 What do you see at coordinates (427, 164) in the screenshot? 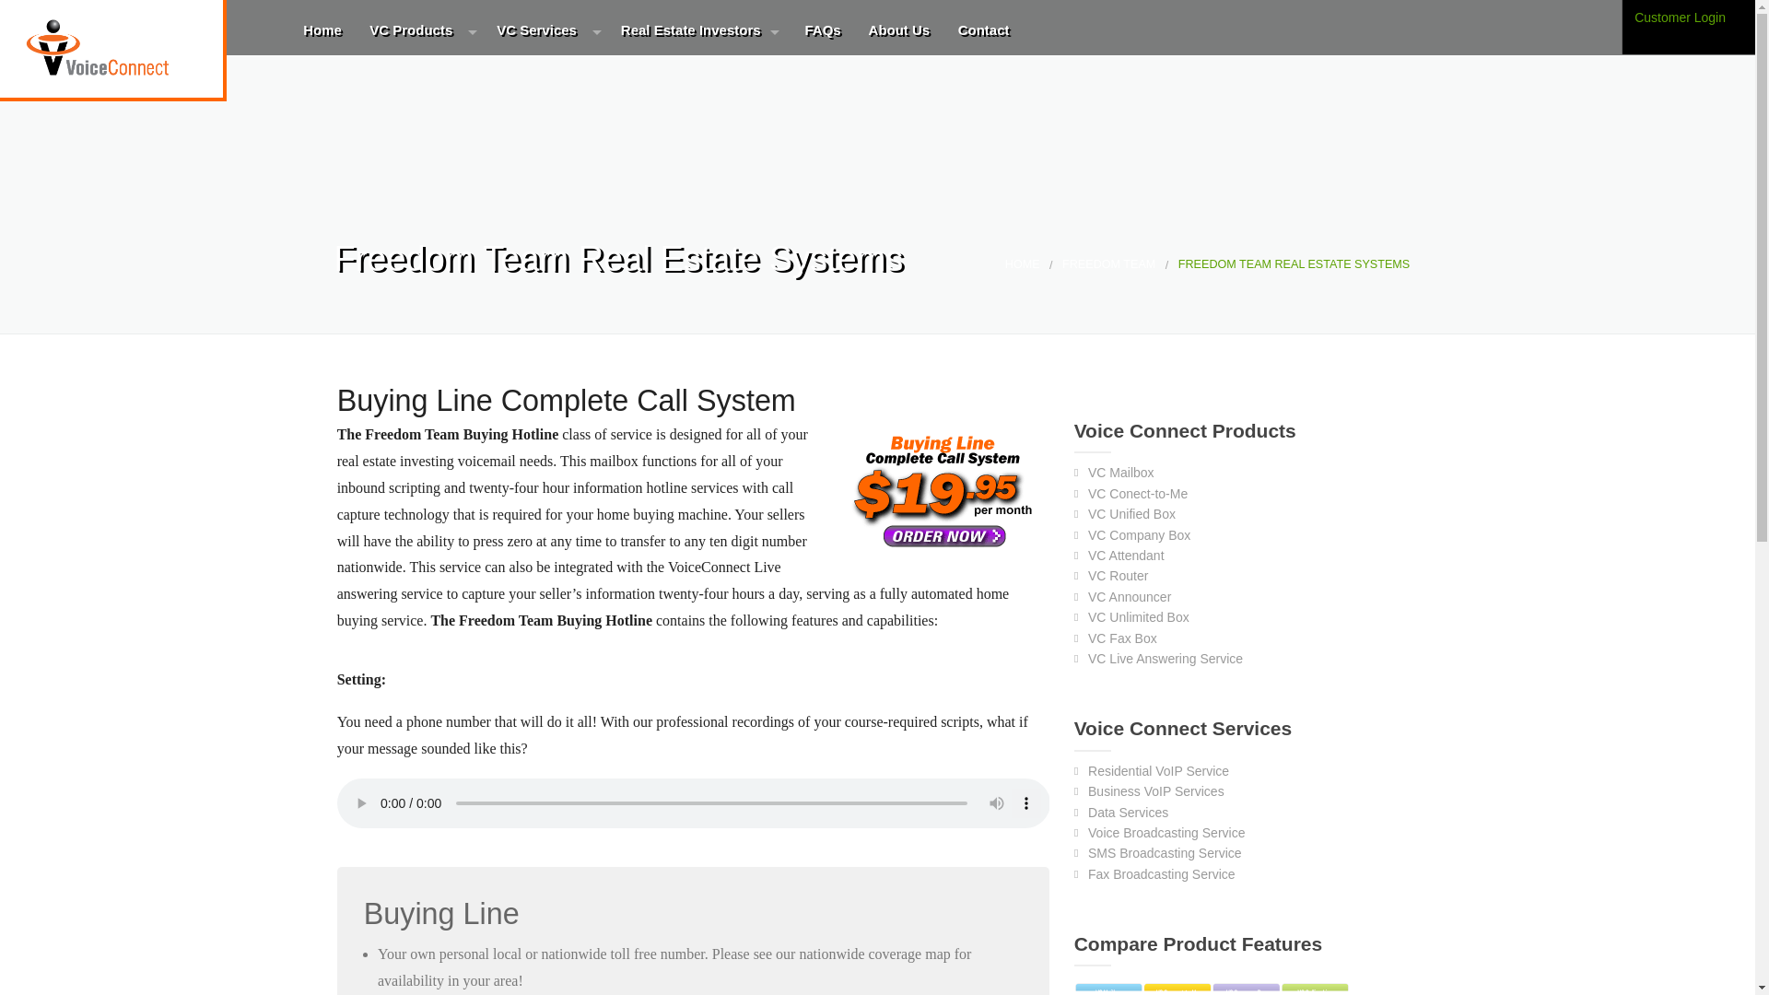
I see `VC Unified Box` at bounding box center [427, 164].